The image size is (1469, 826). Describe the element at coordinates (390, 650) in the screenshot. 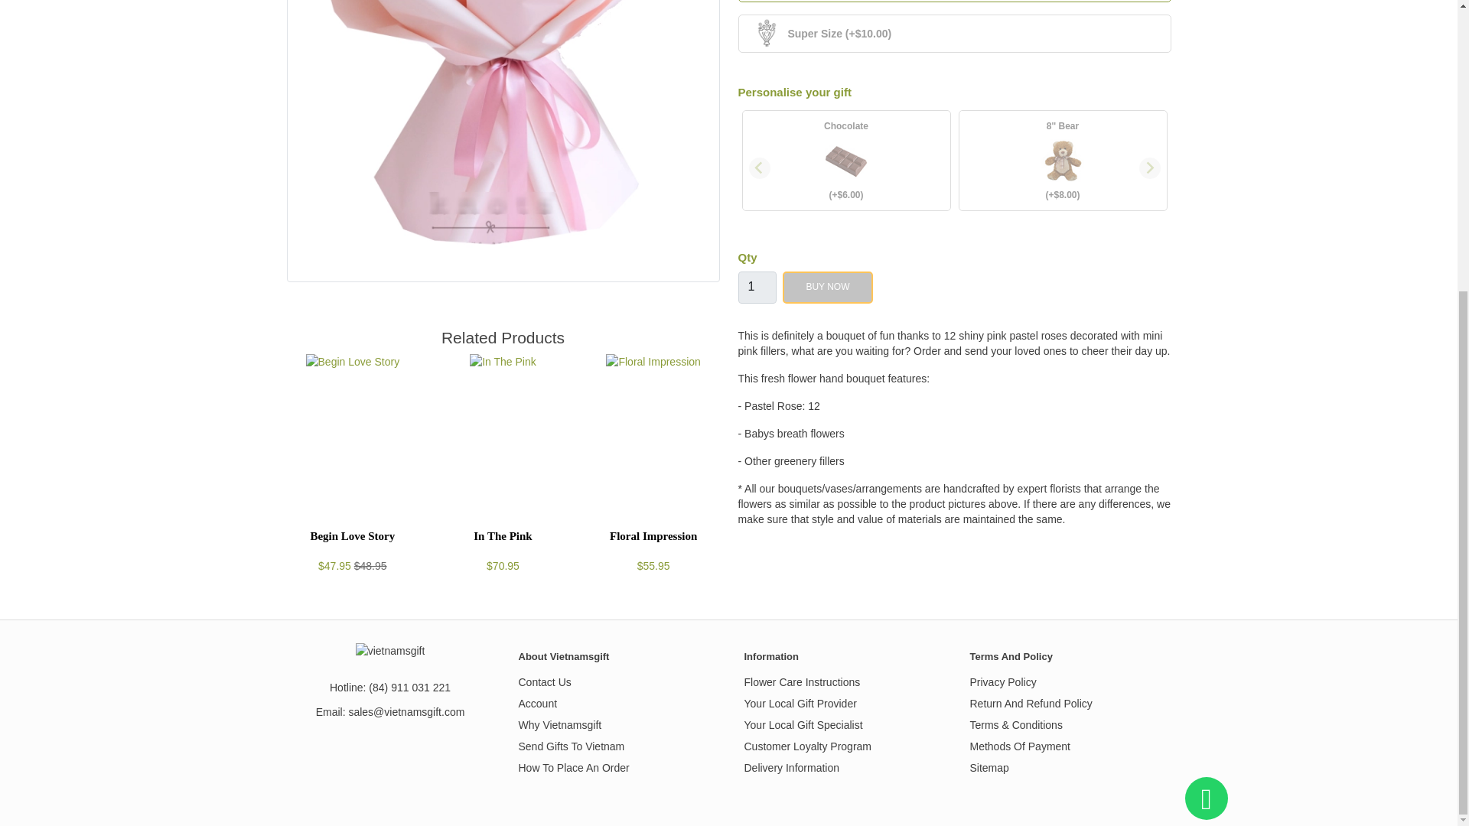

I see `vietnamsgift` at that location.